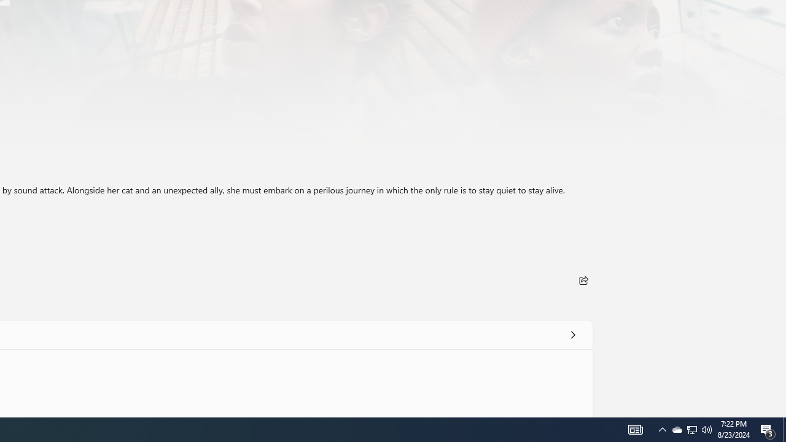 Image resolution: width=786 pixels, height=442 pixels. I want to click on See all, so click(572, 334).